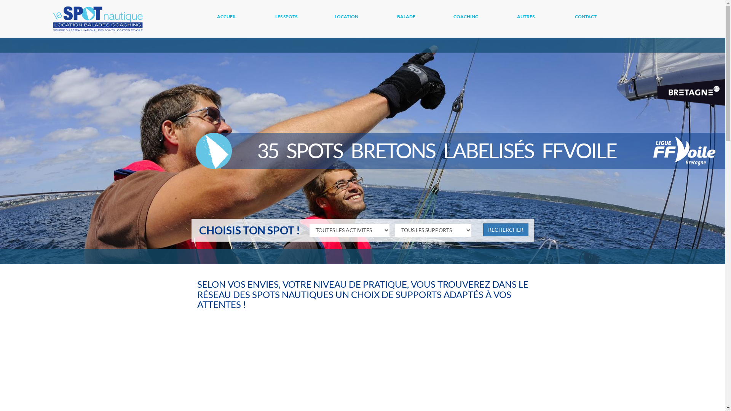 The width and height of the screenshot is (731, 411). What do you see at coordinates (586, 19) in the screenshot?
I see `CONTACT  ` at bounding box center [586, 19].